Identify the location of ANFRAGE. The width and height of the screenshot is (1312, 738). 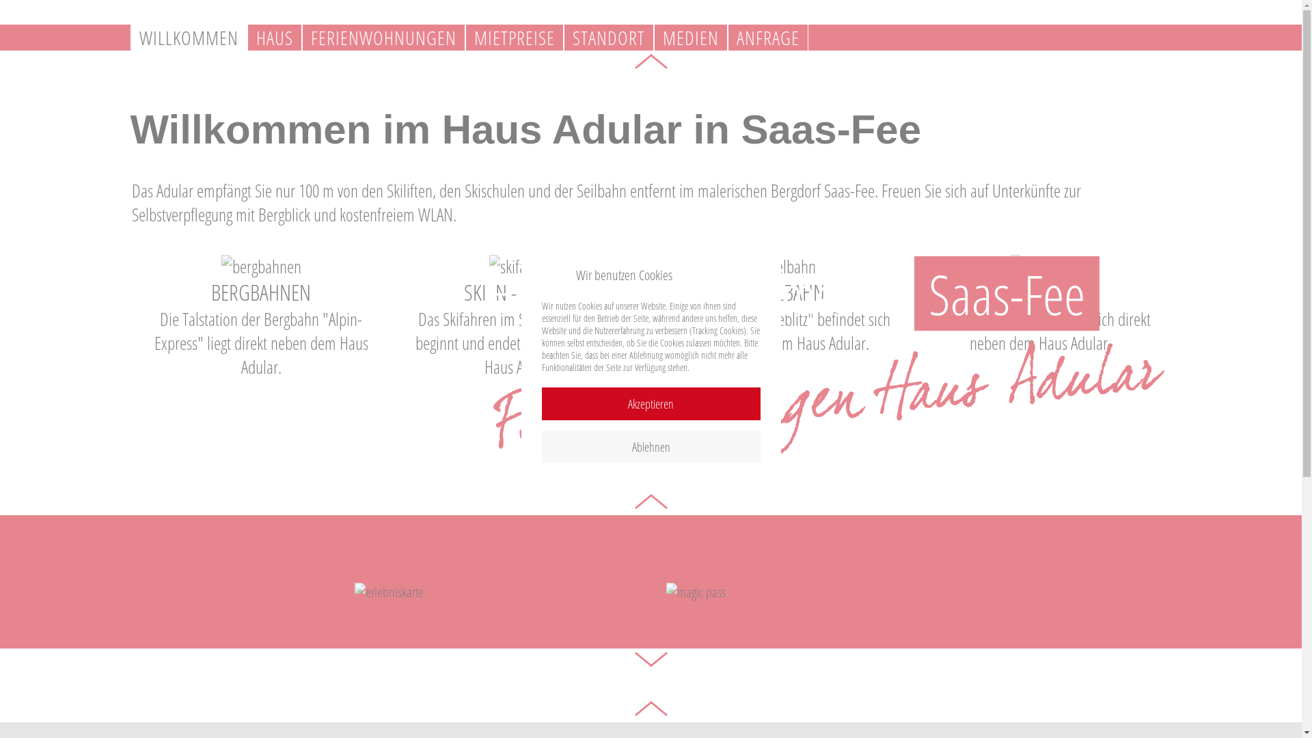
(767, 38).